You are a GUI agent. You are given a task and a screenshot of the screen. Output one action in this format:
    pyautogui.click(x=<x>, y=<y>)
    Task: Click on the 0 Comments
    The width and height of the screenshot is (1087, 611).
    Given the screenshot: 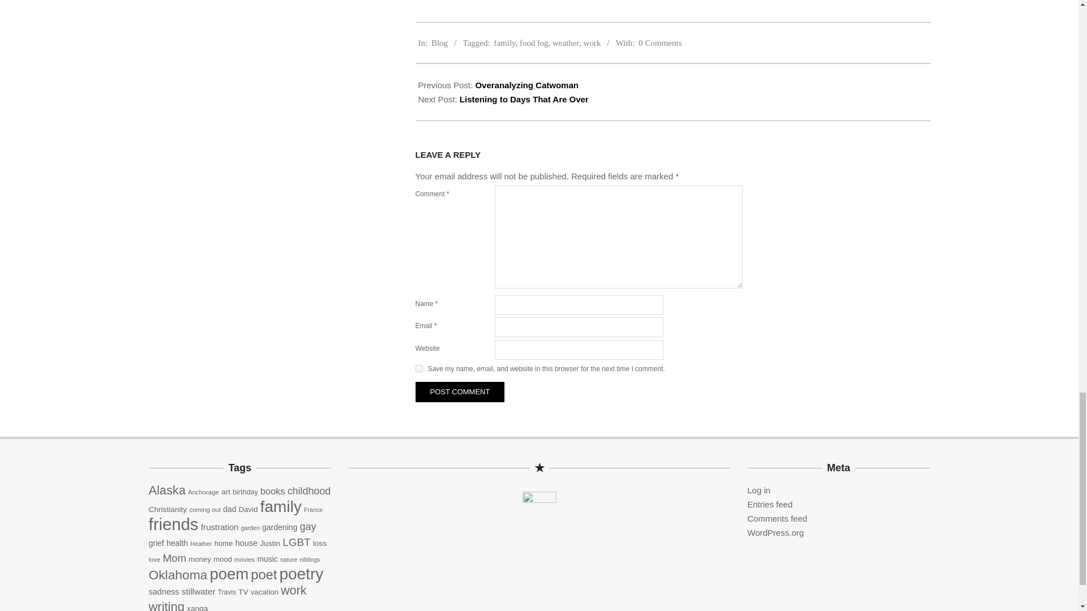 What is the action you would take?
    pyautogui.click(x=660, y=43)
    